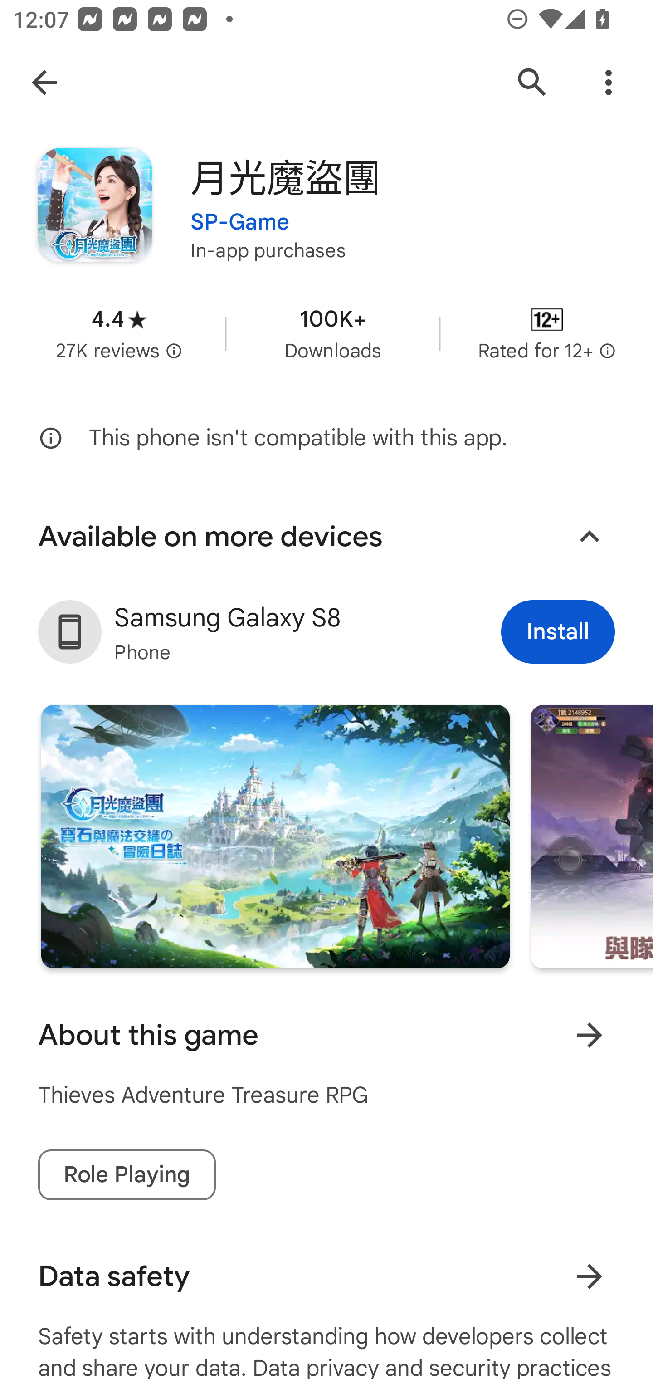  I want to click on Learn more About this game, so click(589, 1035).